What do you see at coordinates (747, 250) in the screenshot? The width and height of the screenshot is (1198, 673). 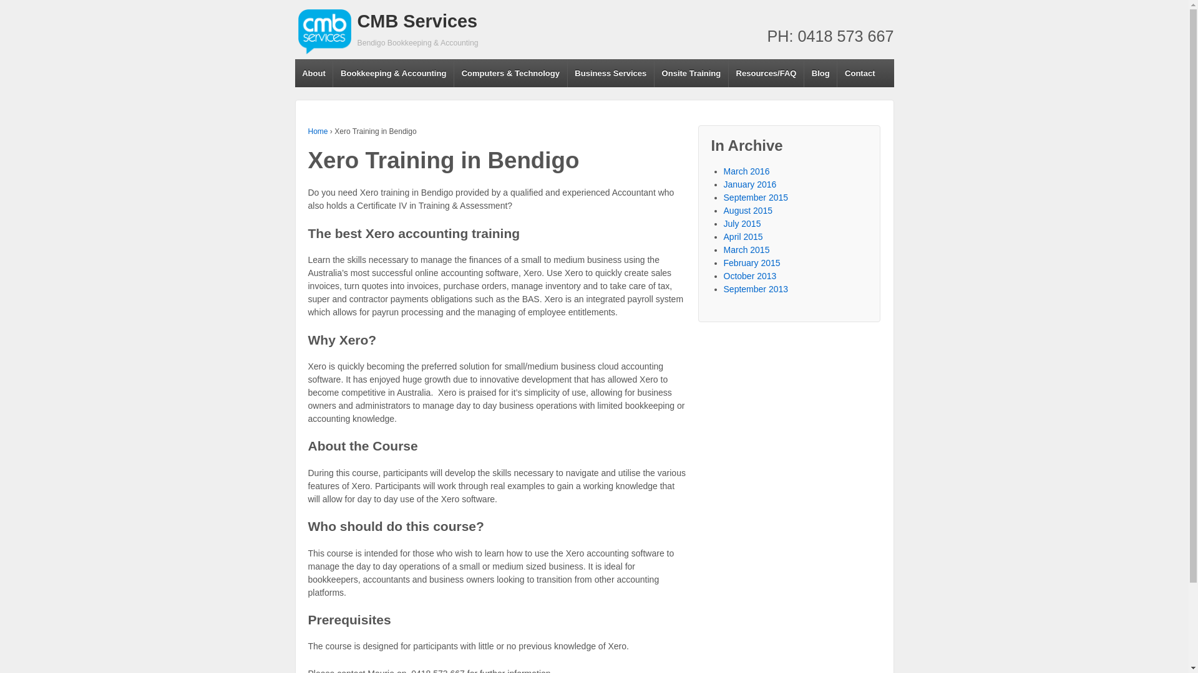 I see `March 2015` at bounding box center [747, 250].